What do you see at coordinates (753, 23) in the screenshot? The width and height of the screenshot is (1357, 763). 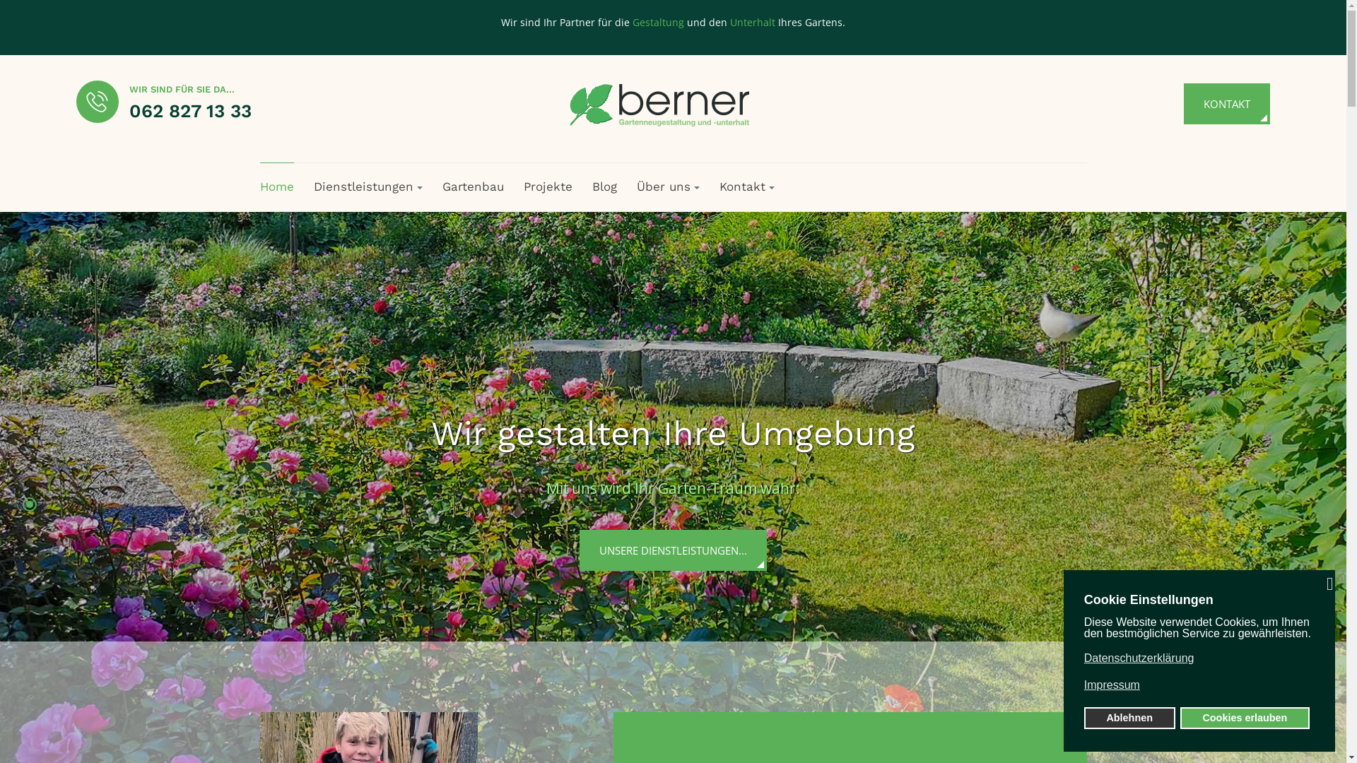 I see `Unterhalt` at bounding box center [753, 23].